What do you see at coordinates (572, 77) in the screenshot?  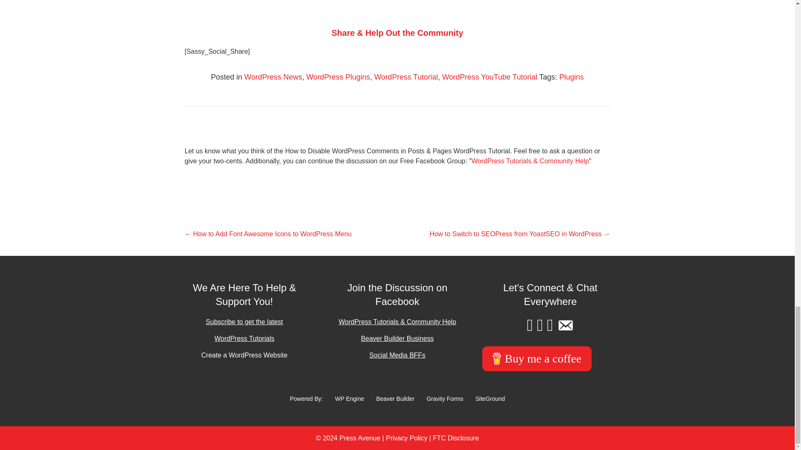 I see `Plugins` at bounding box center [572, 77].